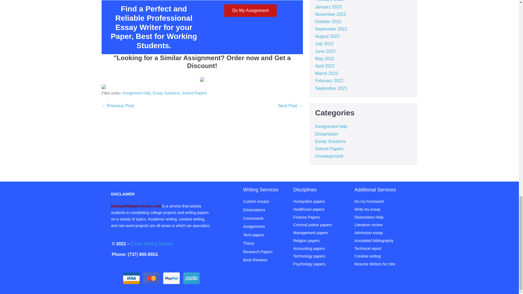 The width and height of the screenshot is (523, 294). Describe the element at coordinates (137, 93) in the screenshot. I see `Assignment help` at that location.